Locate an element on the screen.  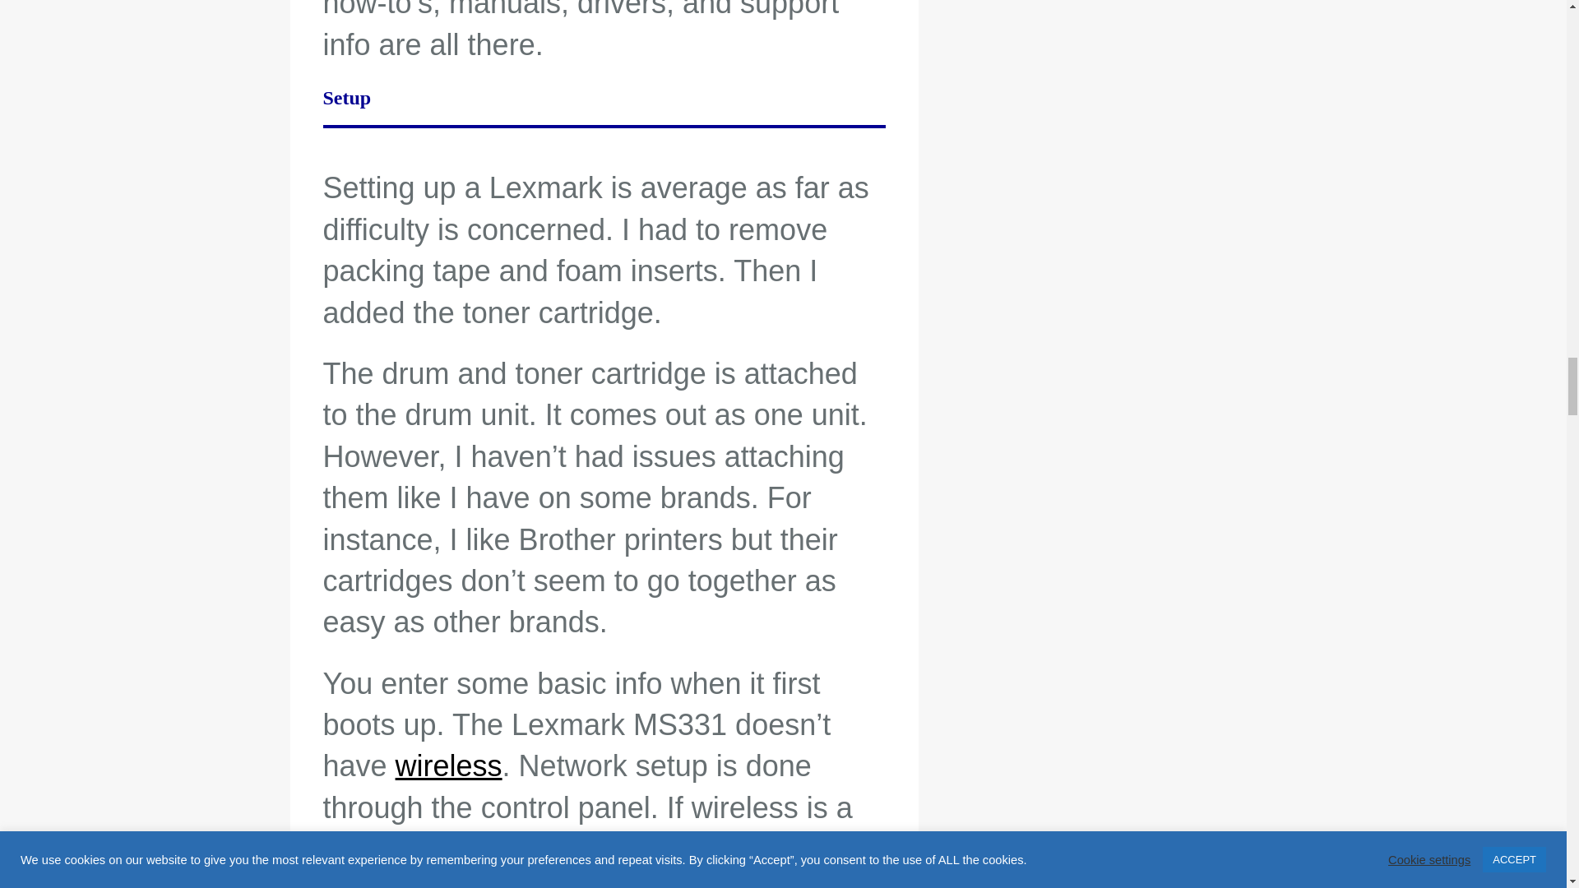
the Lexmark MS431 is located at coordinates (658, 849).